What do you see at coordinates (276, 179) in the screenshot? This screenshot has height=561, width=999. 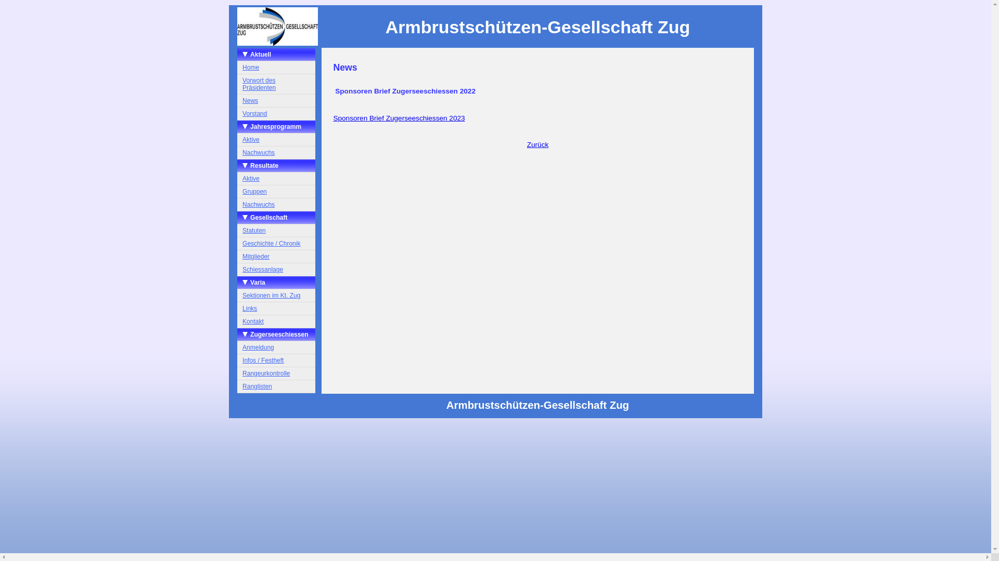 I see `Aktive` at bounding box center [276, 179].